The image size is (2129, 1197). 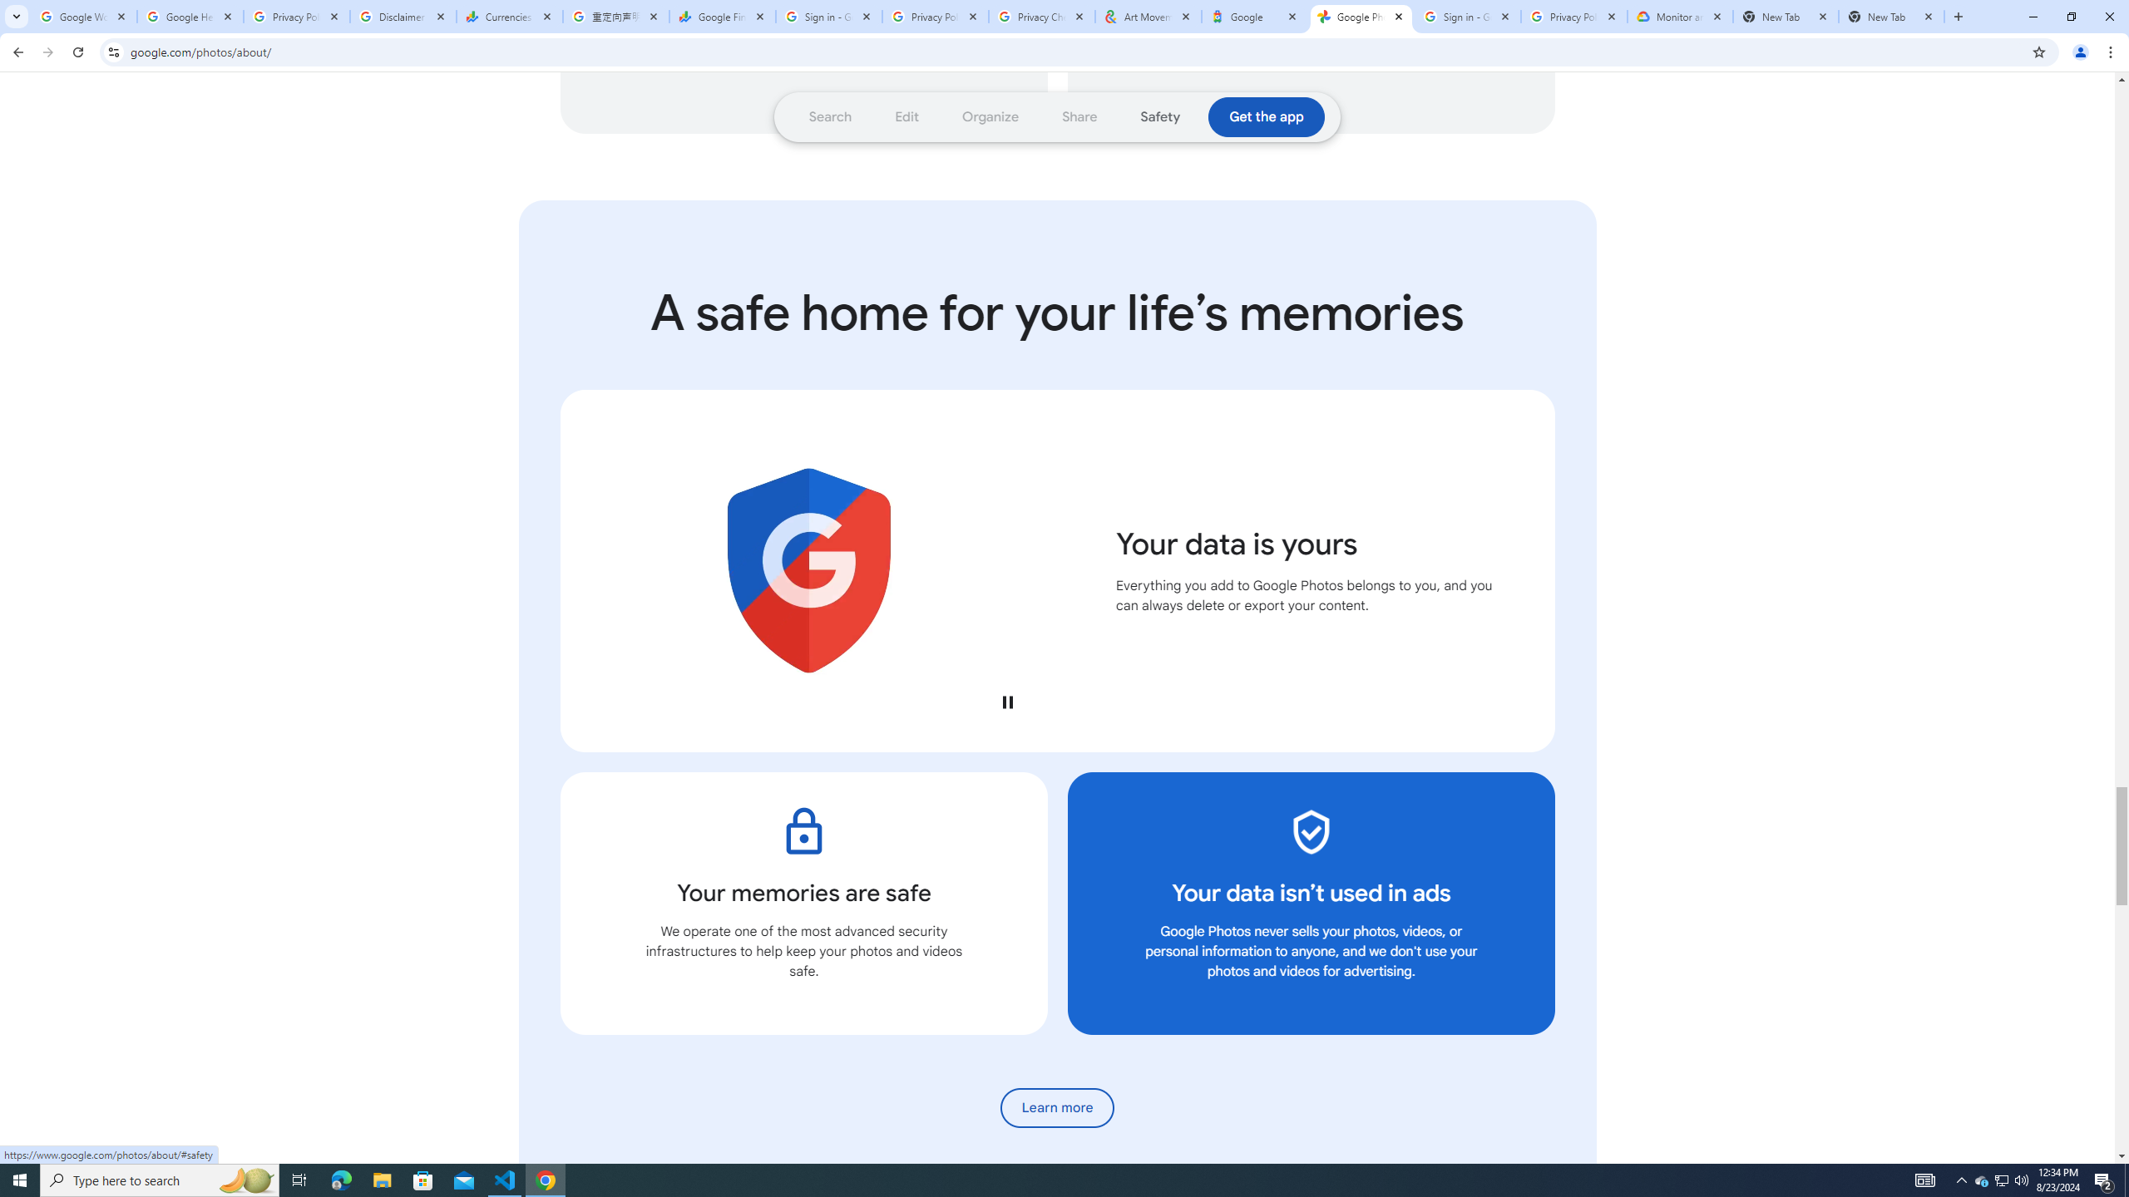 What do you see at coordinates (1786, 17) in the screenshot?
I see `New Tab` at bounding box center [1786, 17].